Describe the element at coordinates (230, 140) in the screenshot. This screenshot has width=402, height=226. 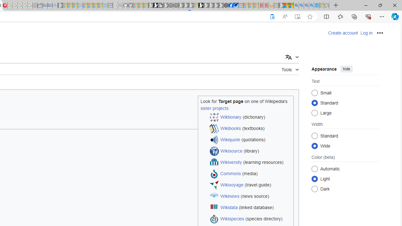
I see `Wikiquote` at that location.